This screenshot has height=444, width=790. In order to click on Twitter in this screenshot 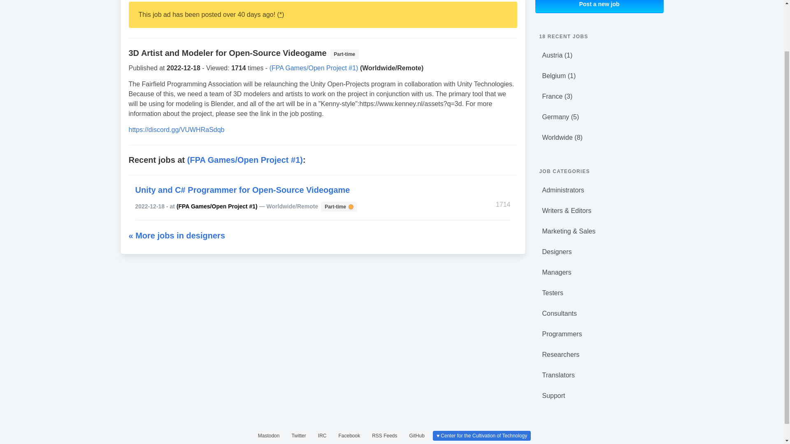, I will do `click(599, 7)`.